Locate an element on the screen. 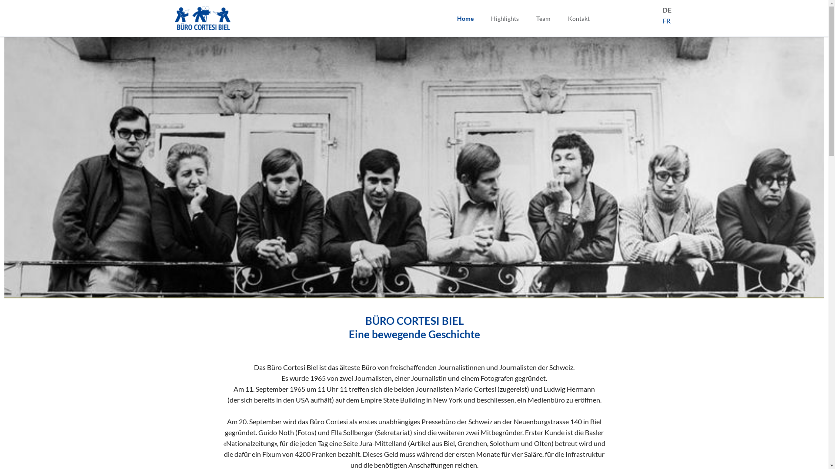  Highlights is located at coordinates (504, 18).